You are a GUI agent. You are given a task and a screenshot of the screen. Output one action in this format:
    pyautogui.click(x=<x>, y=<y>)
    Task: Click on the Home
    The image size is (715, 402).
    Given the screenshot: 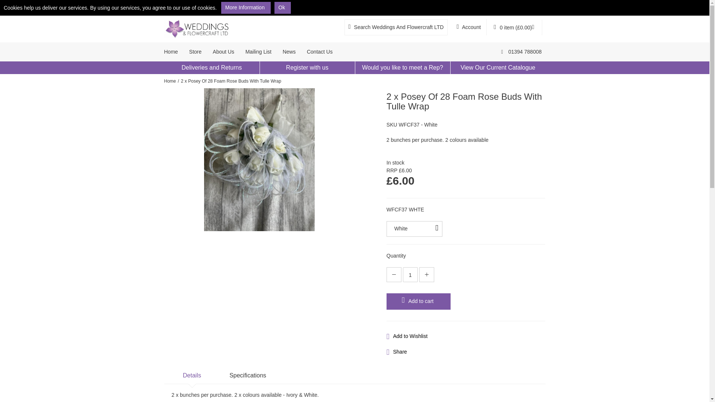 What is the action you would take?
    pyautogui.click(x=173, y=52)
    